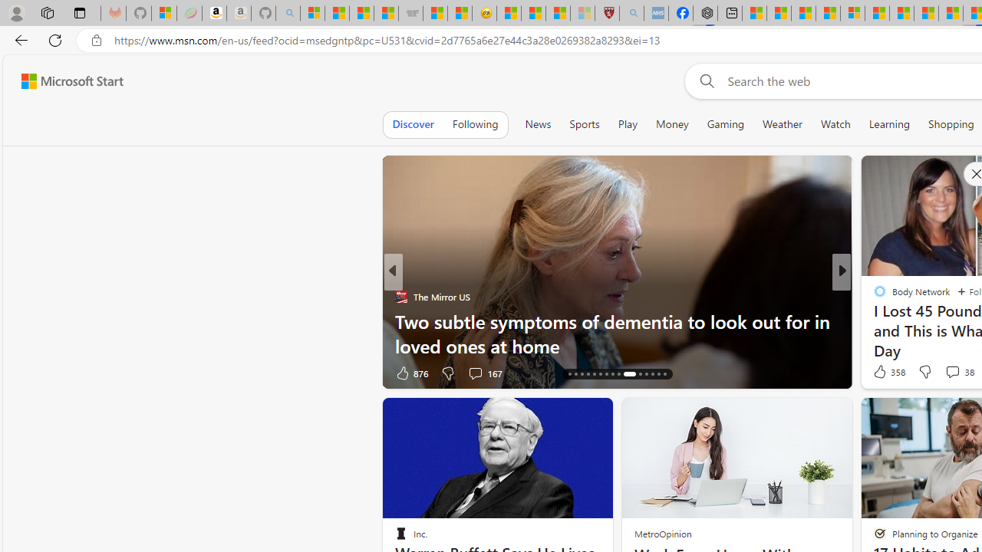 Image resolution: width=982 pixels, height=552 pixels. I want to click on AutomationID: tab-26, so click(637, 374).